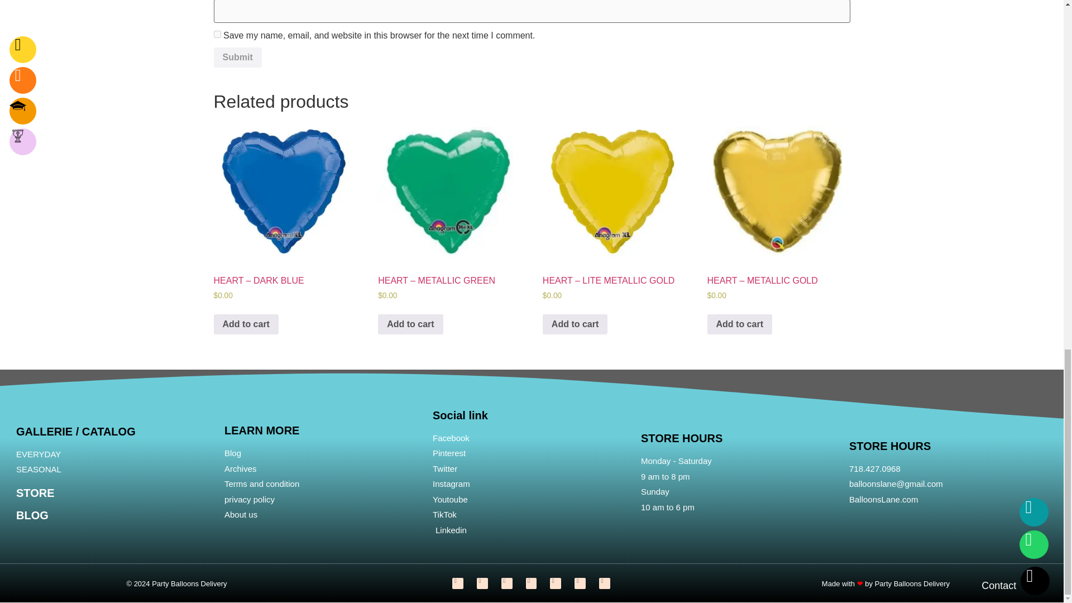 This screenshot has width=1072, height=603. Describe the element at coordinates (32, 515) in the screenshot. I see `BLOG` at that location.